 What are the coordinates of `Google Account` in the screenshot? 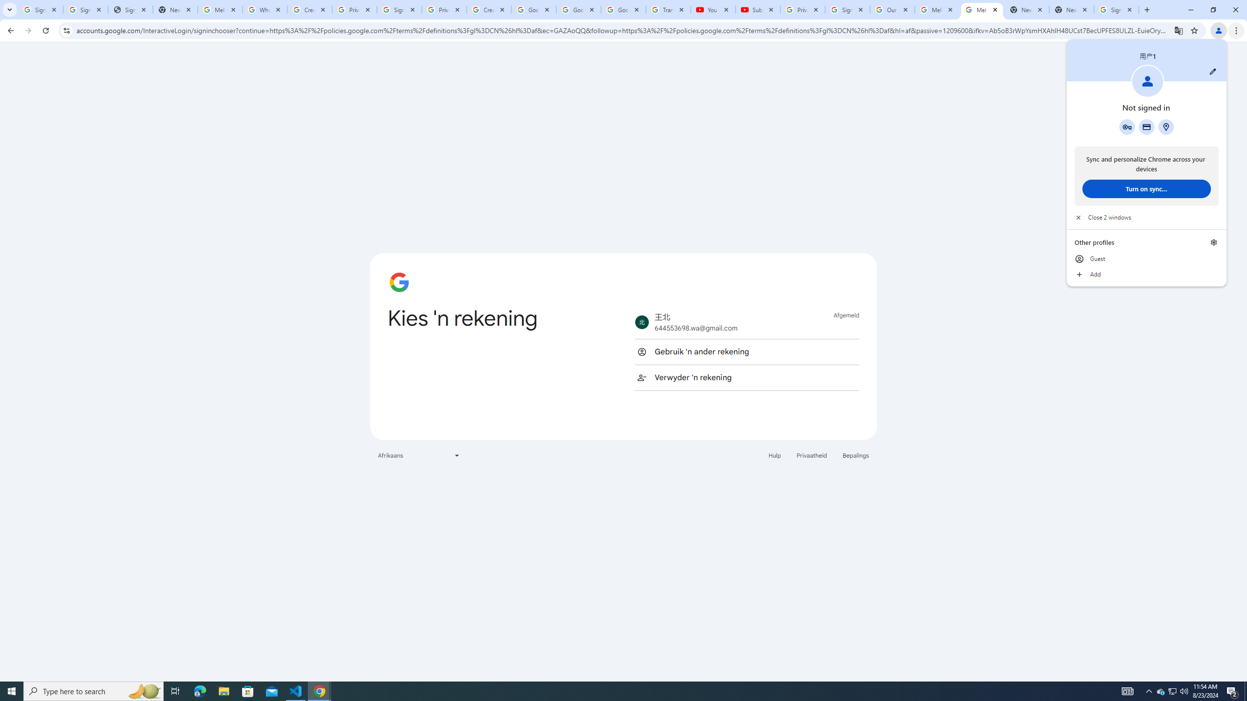 It's located at (623, 10).